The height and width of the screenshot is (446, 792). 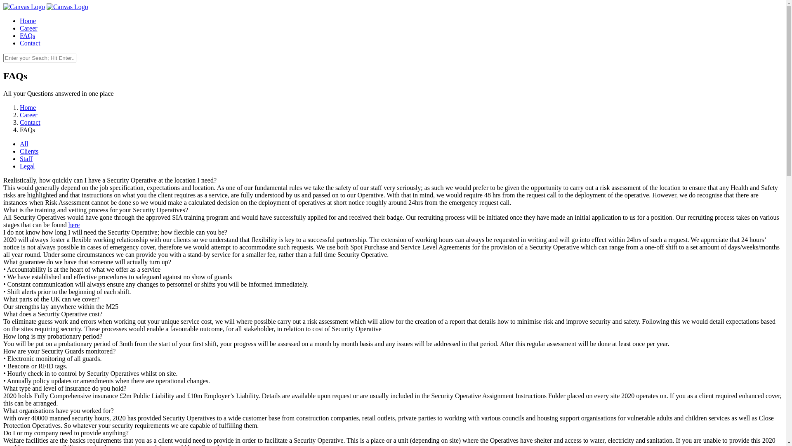 I want to click on FAQs, so click(x=401, y=36).